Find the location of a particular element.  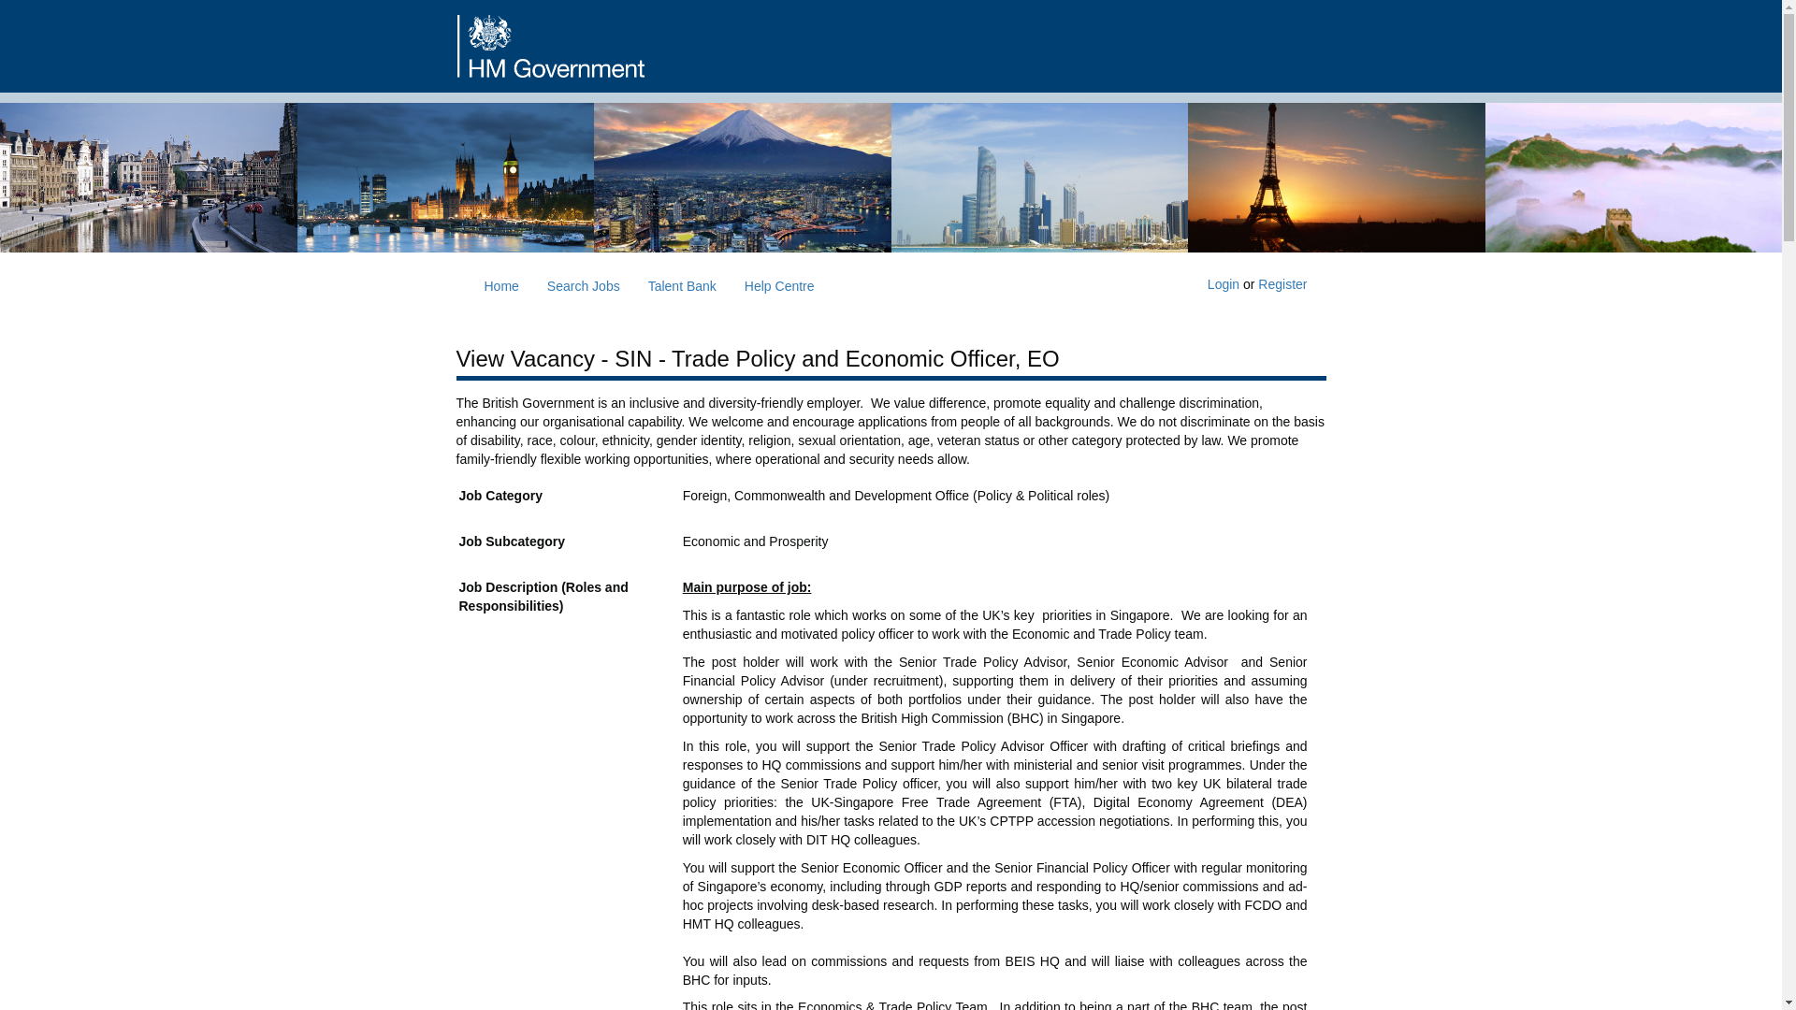

Search Jobs is located at coordinates (584, 285).